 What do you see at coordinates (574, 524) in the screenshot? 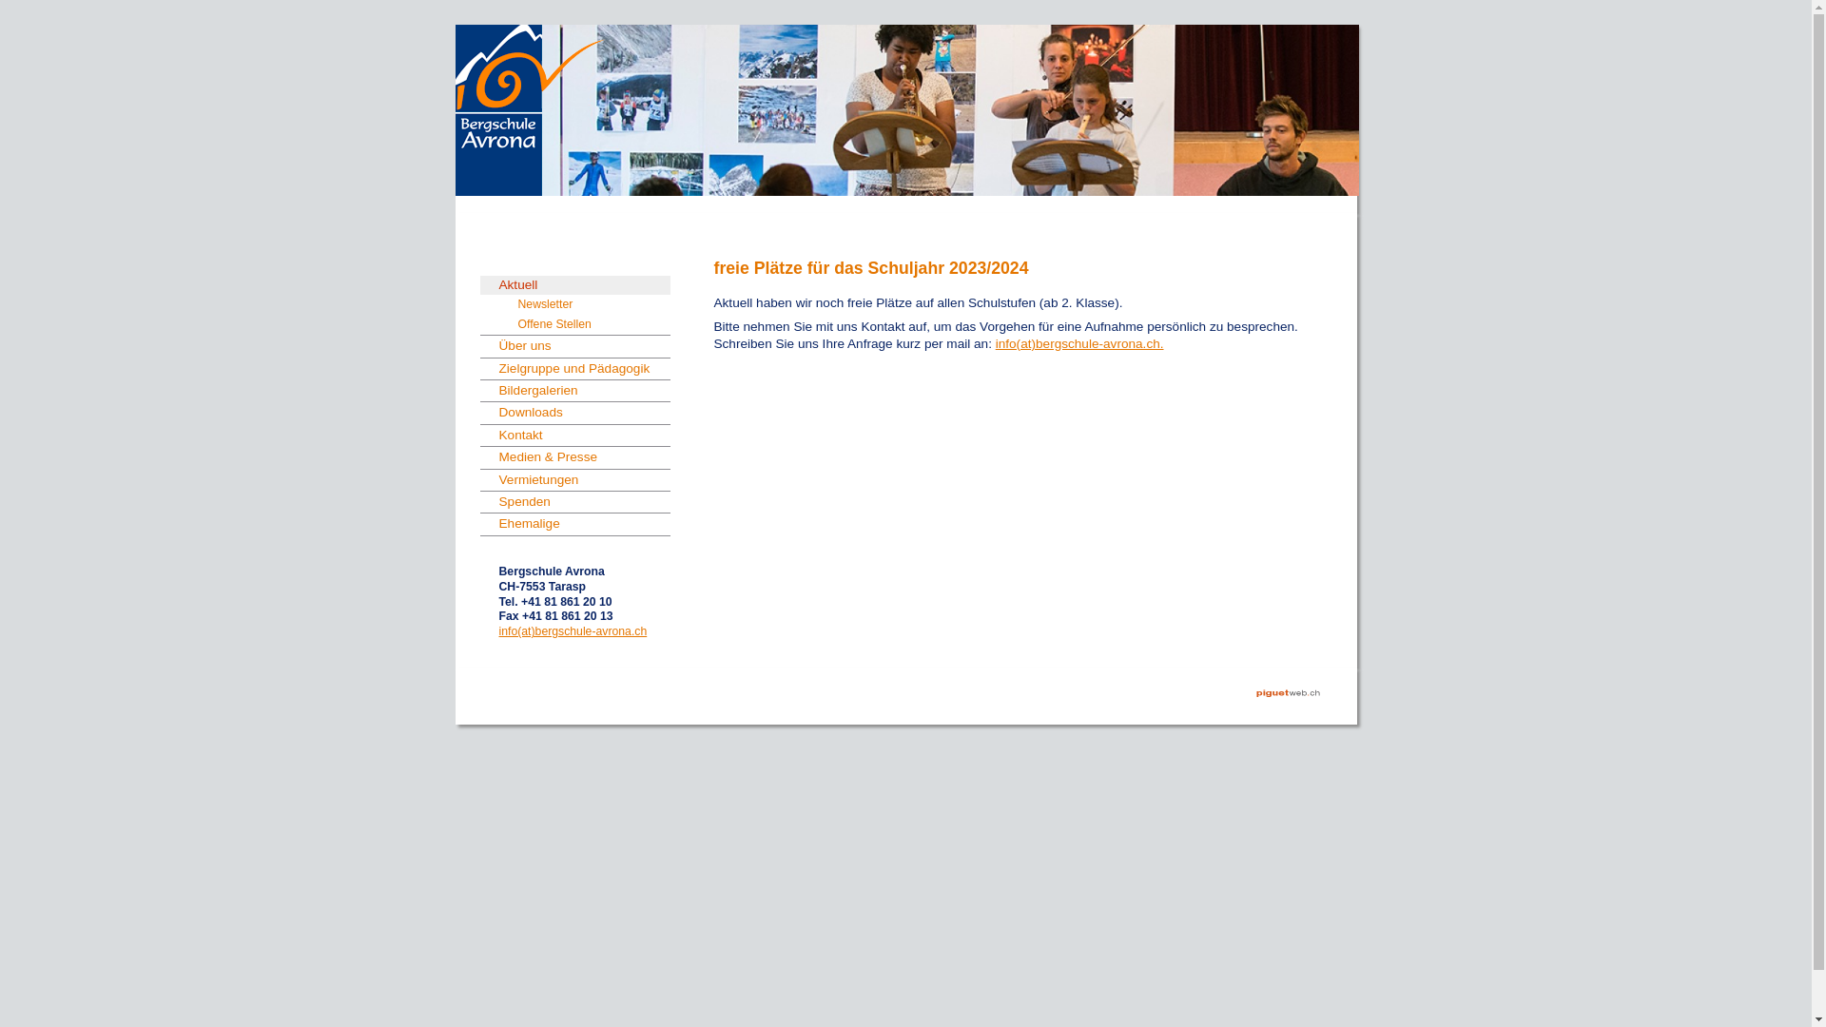
I see `Ehemalige` at bounding box center [574, 524].